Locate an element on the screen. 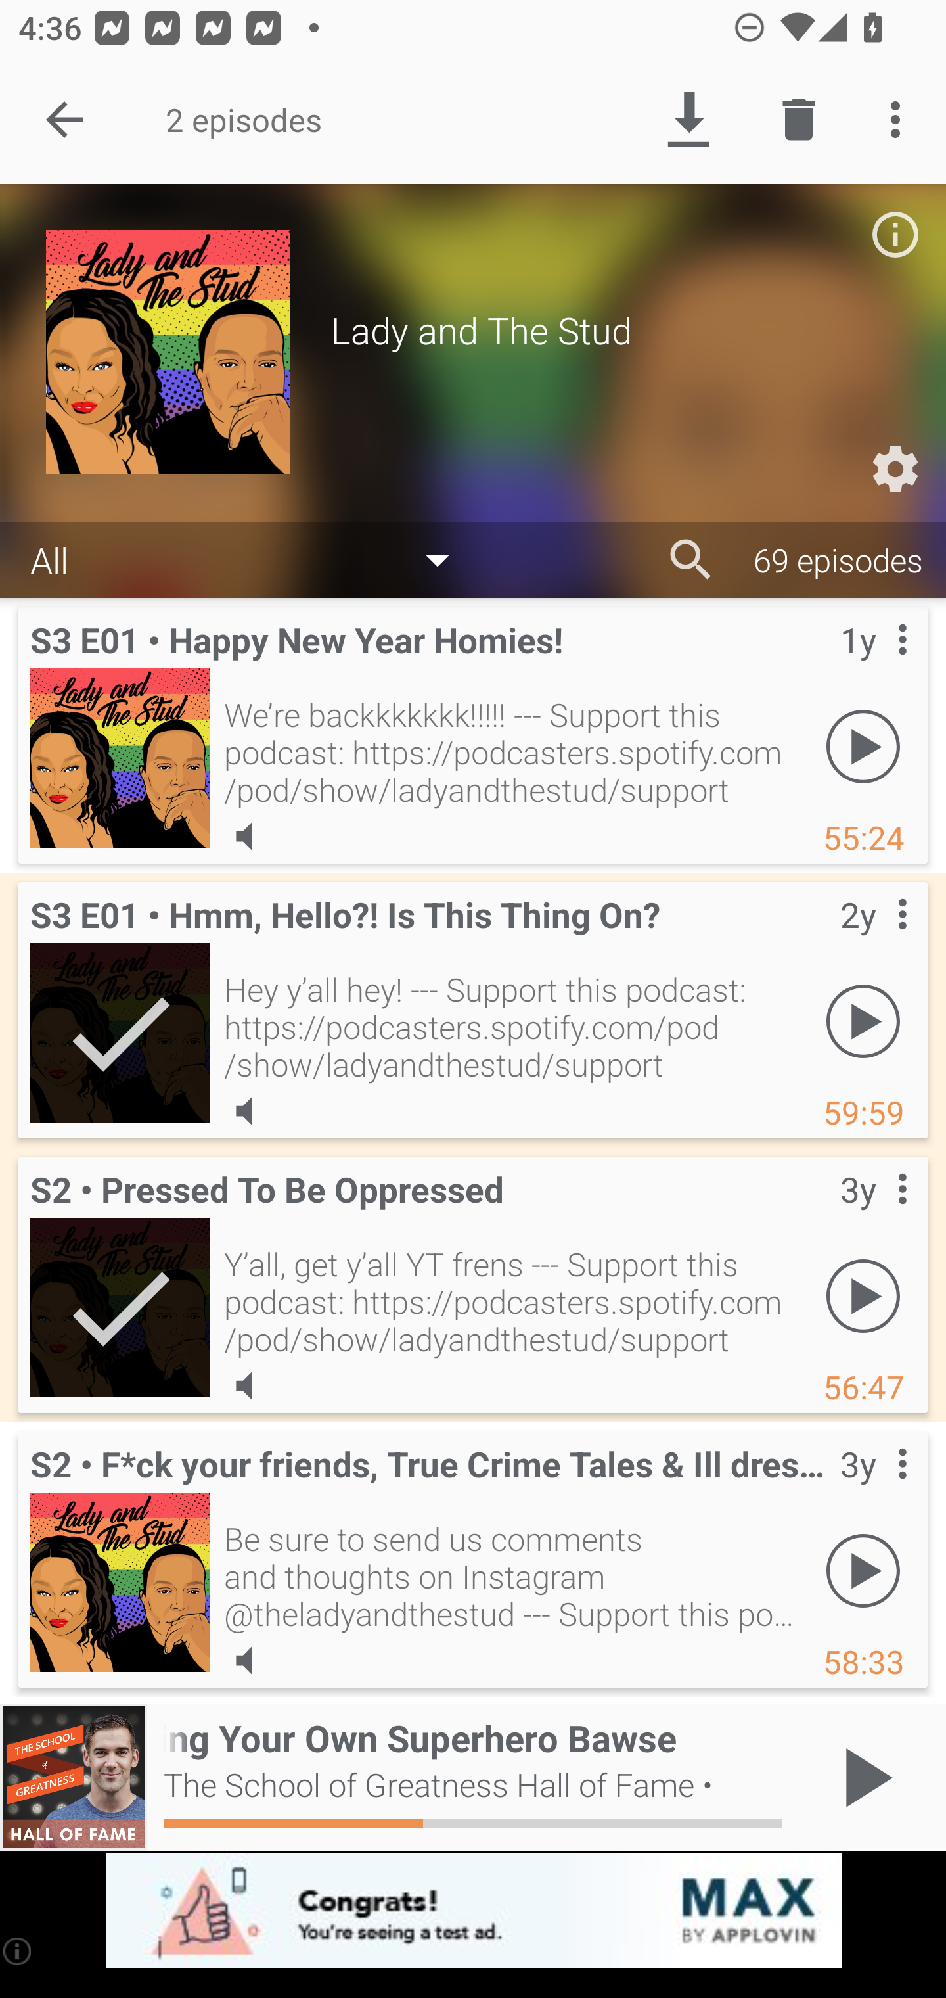 The width and height of the screenshot is (946, 1998). Contextual menu is located at coordinates (874, 1490).